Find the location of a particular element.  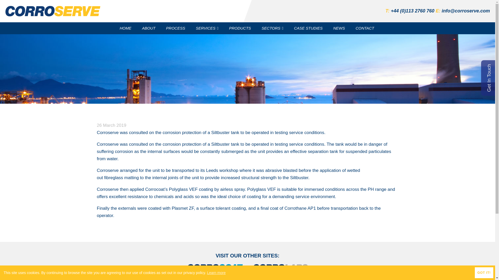

GOT IT! is located at coordinates (484, 273).